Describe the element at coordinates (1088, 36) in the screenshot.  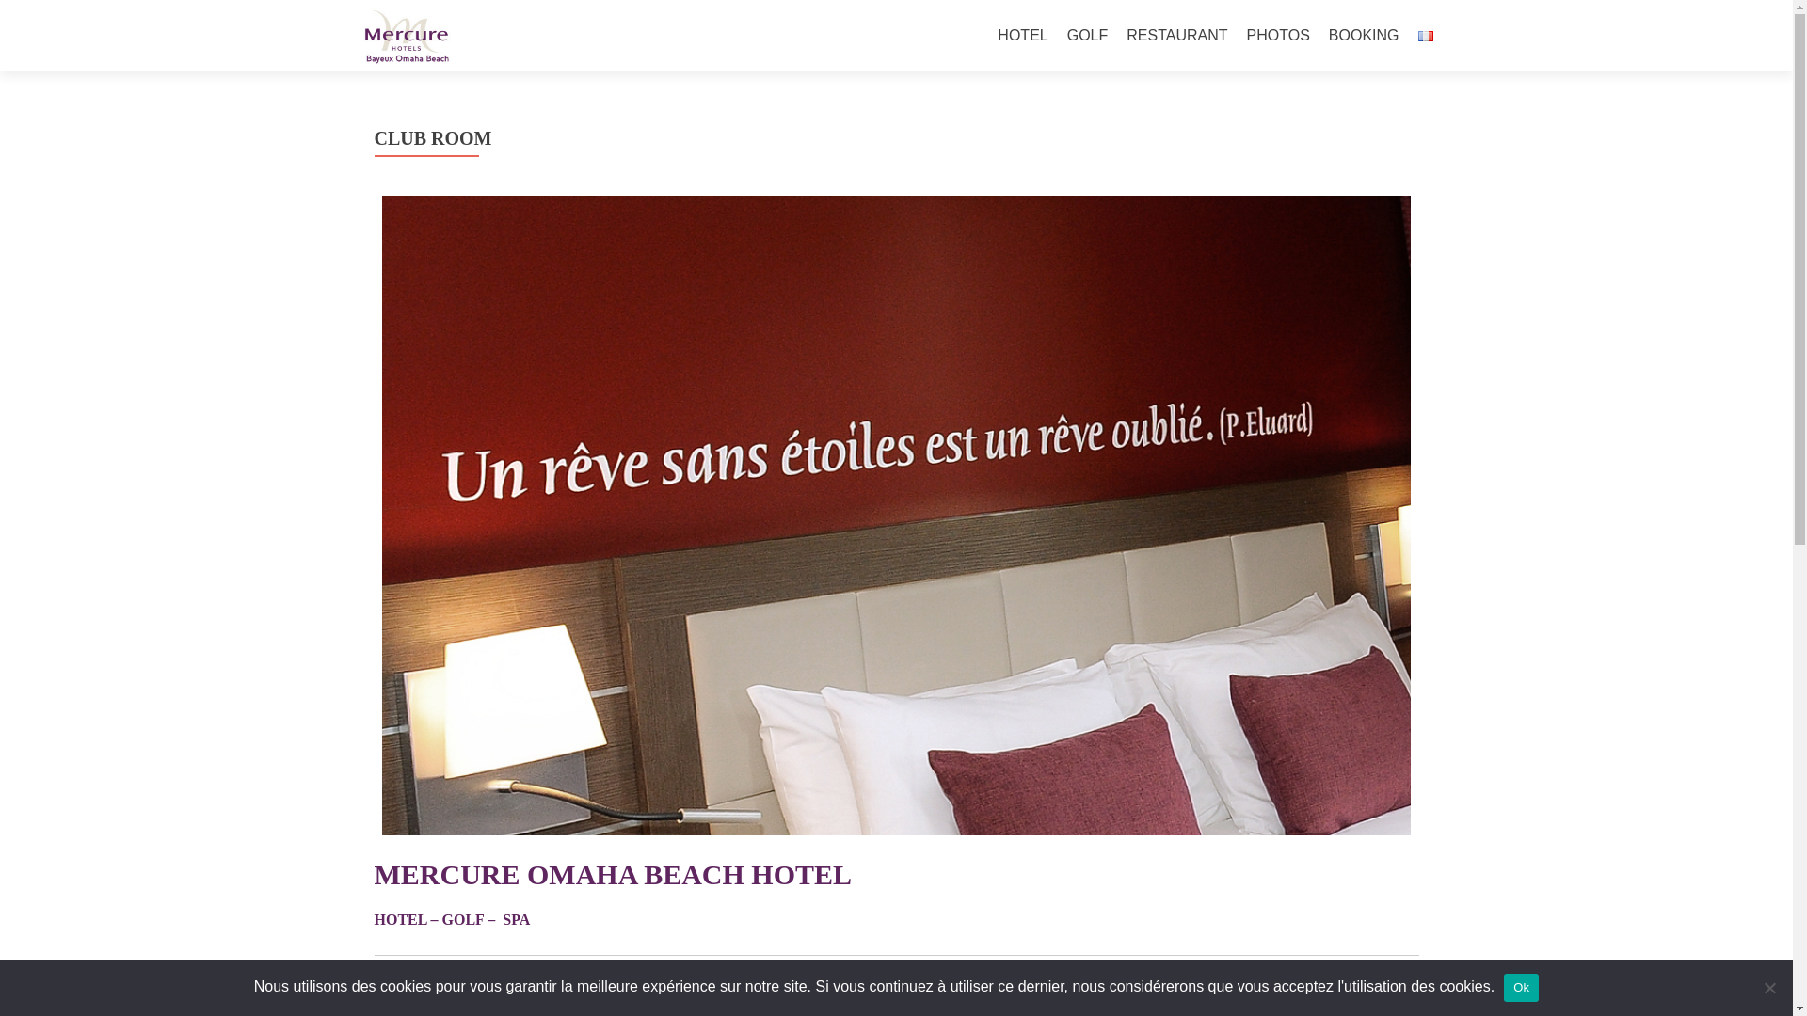
I see `GOLF` at that location.